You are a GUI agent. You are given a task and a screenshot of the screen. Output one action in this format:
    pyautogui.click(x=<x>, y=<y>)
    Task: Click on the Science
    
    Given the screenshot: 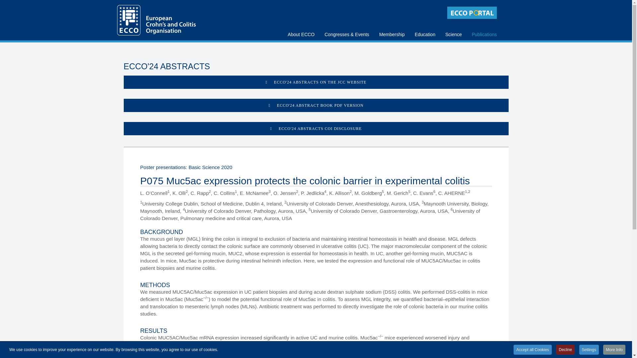 What is the action you would take?
    pyautogui.click(x=453, y=24)
    